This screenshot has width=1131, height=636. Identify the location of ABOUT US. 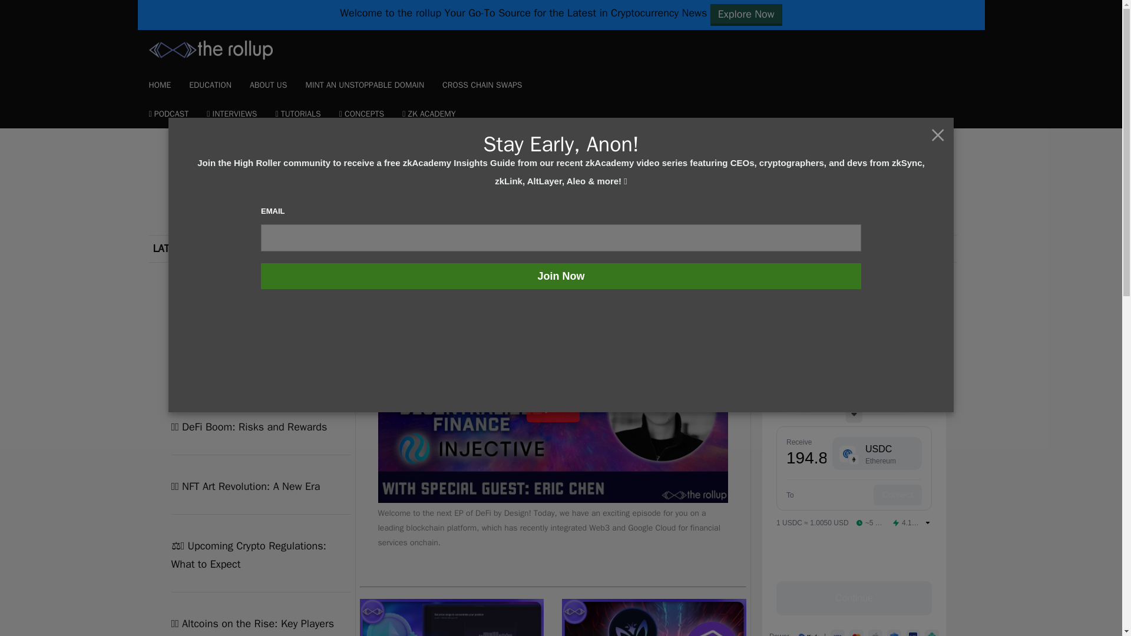
(269, 85).